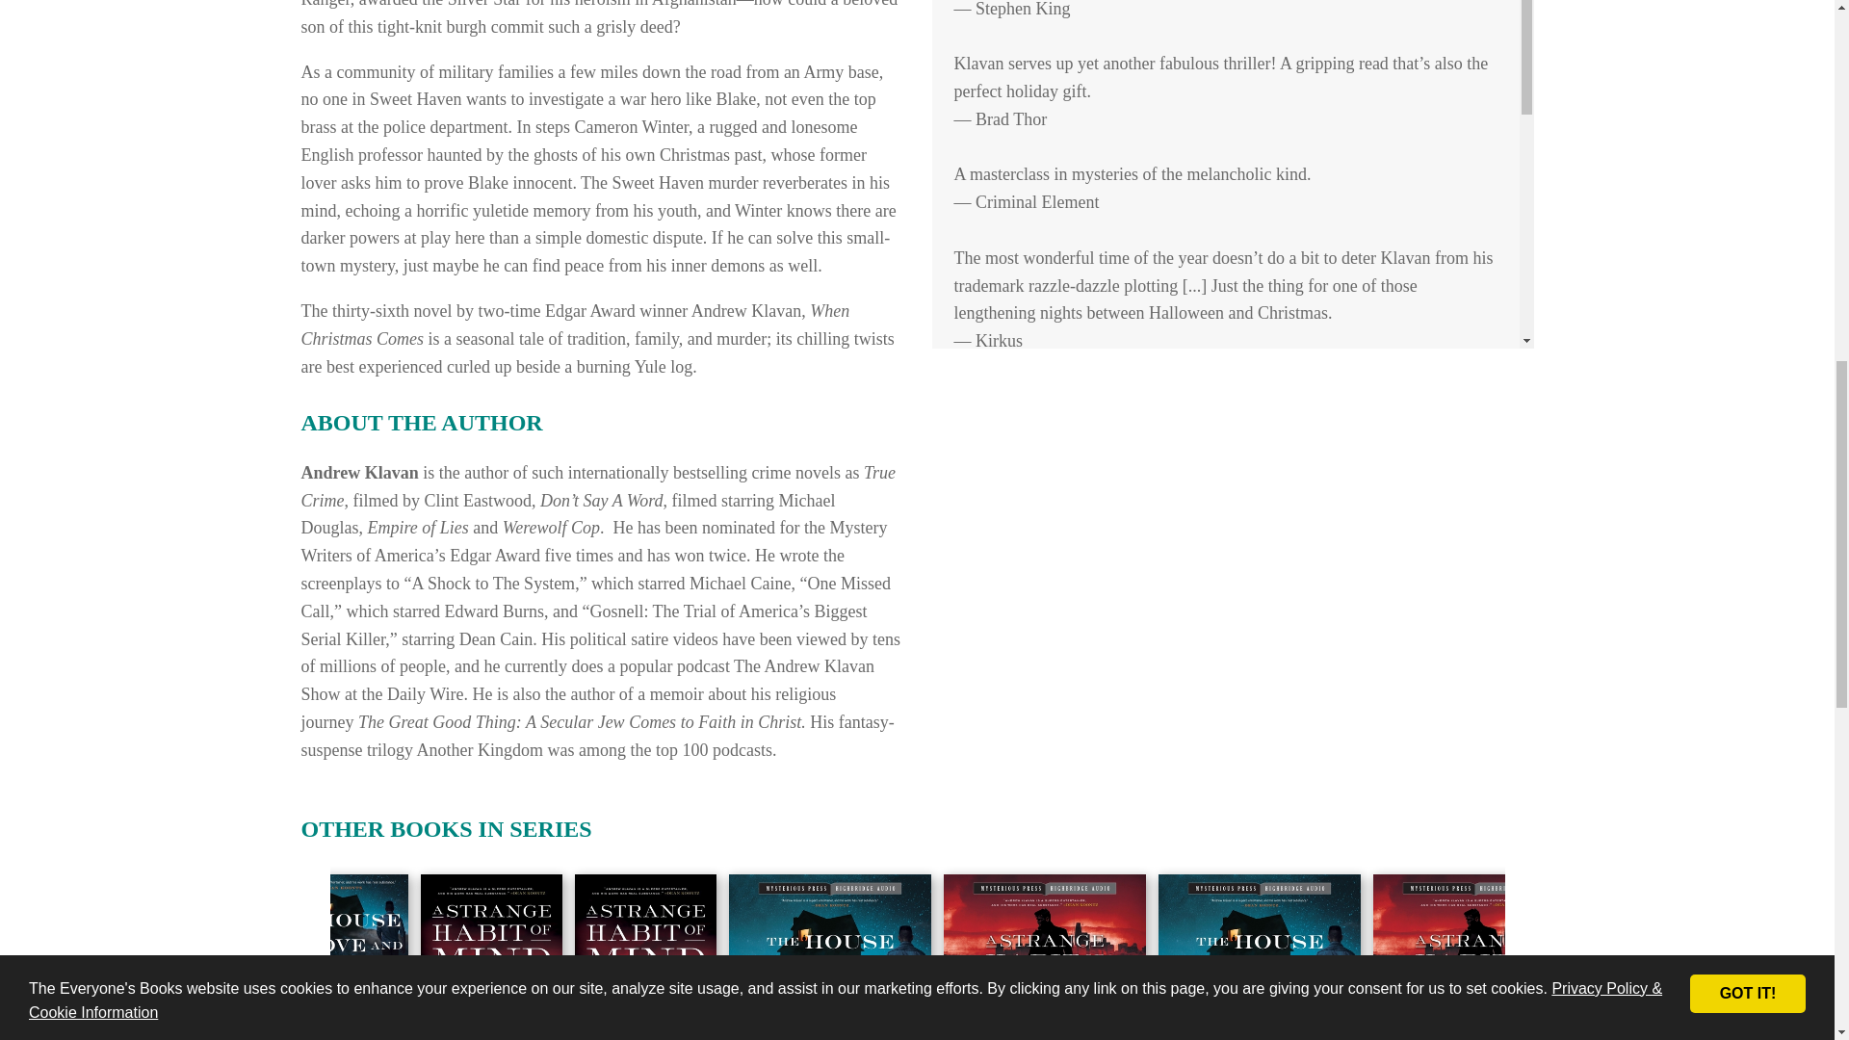 The image size is (1849, 1040). Describe the element at coordinates (1747, 71) in the screenshot. I see `GOT IT!` at that location.